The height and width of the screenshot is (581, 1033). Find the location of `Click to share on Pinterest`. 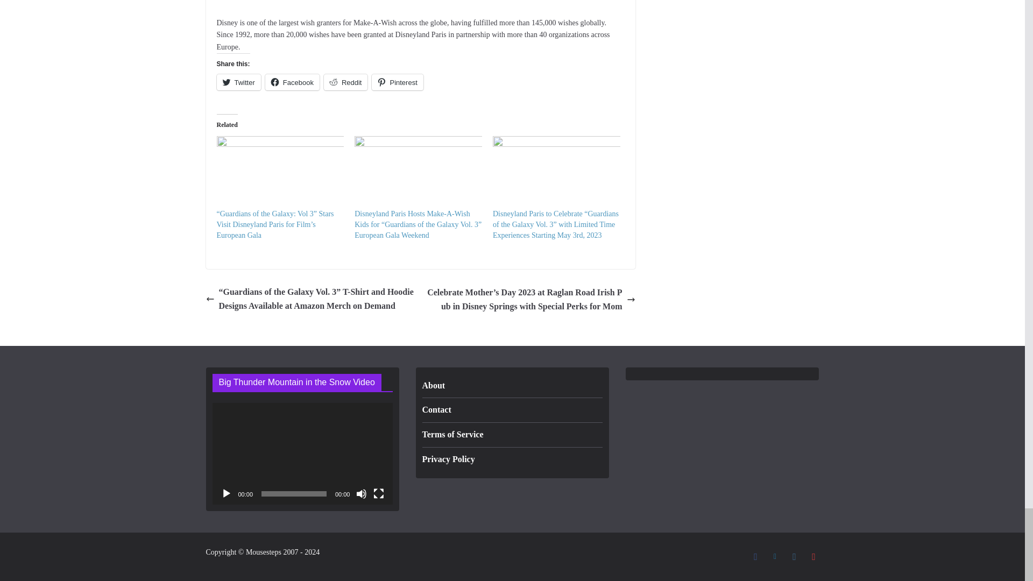

Click to share on Pinterest is located at coordinates (397, 82).